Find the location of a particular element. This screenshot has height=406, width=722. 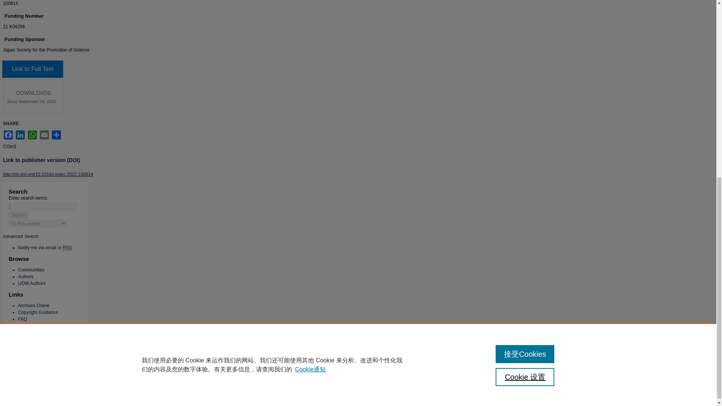

Search is located at coordinates (18, 215).